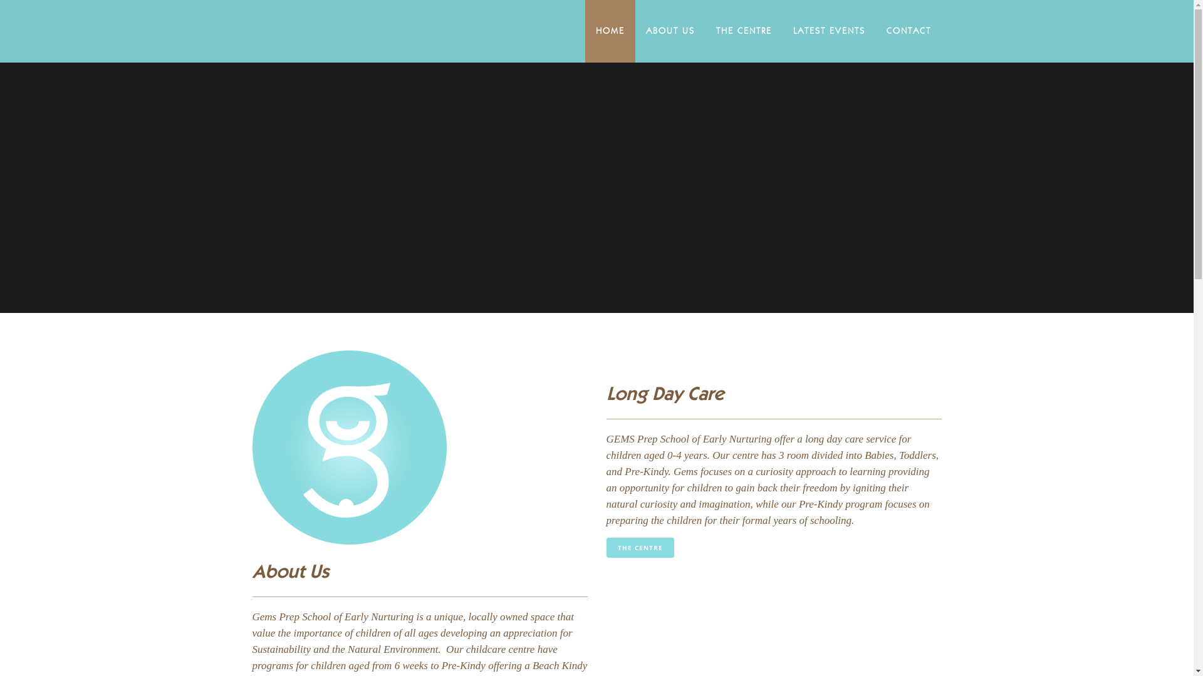 This screenshot has width=1203, height=676. Describe the element at coordinates (744, 31) in the screenshot. I see `THE CENTRE` at that location.